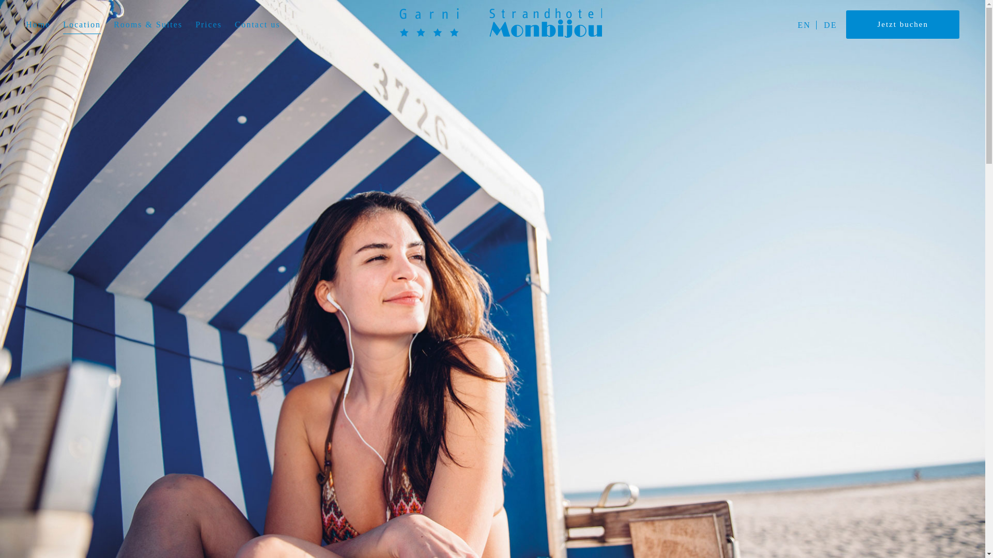 This screenshot has width=993, height=558. I want to click on EN, so click(804, 25).